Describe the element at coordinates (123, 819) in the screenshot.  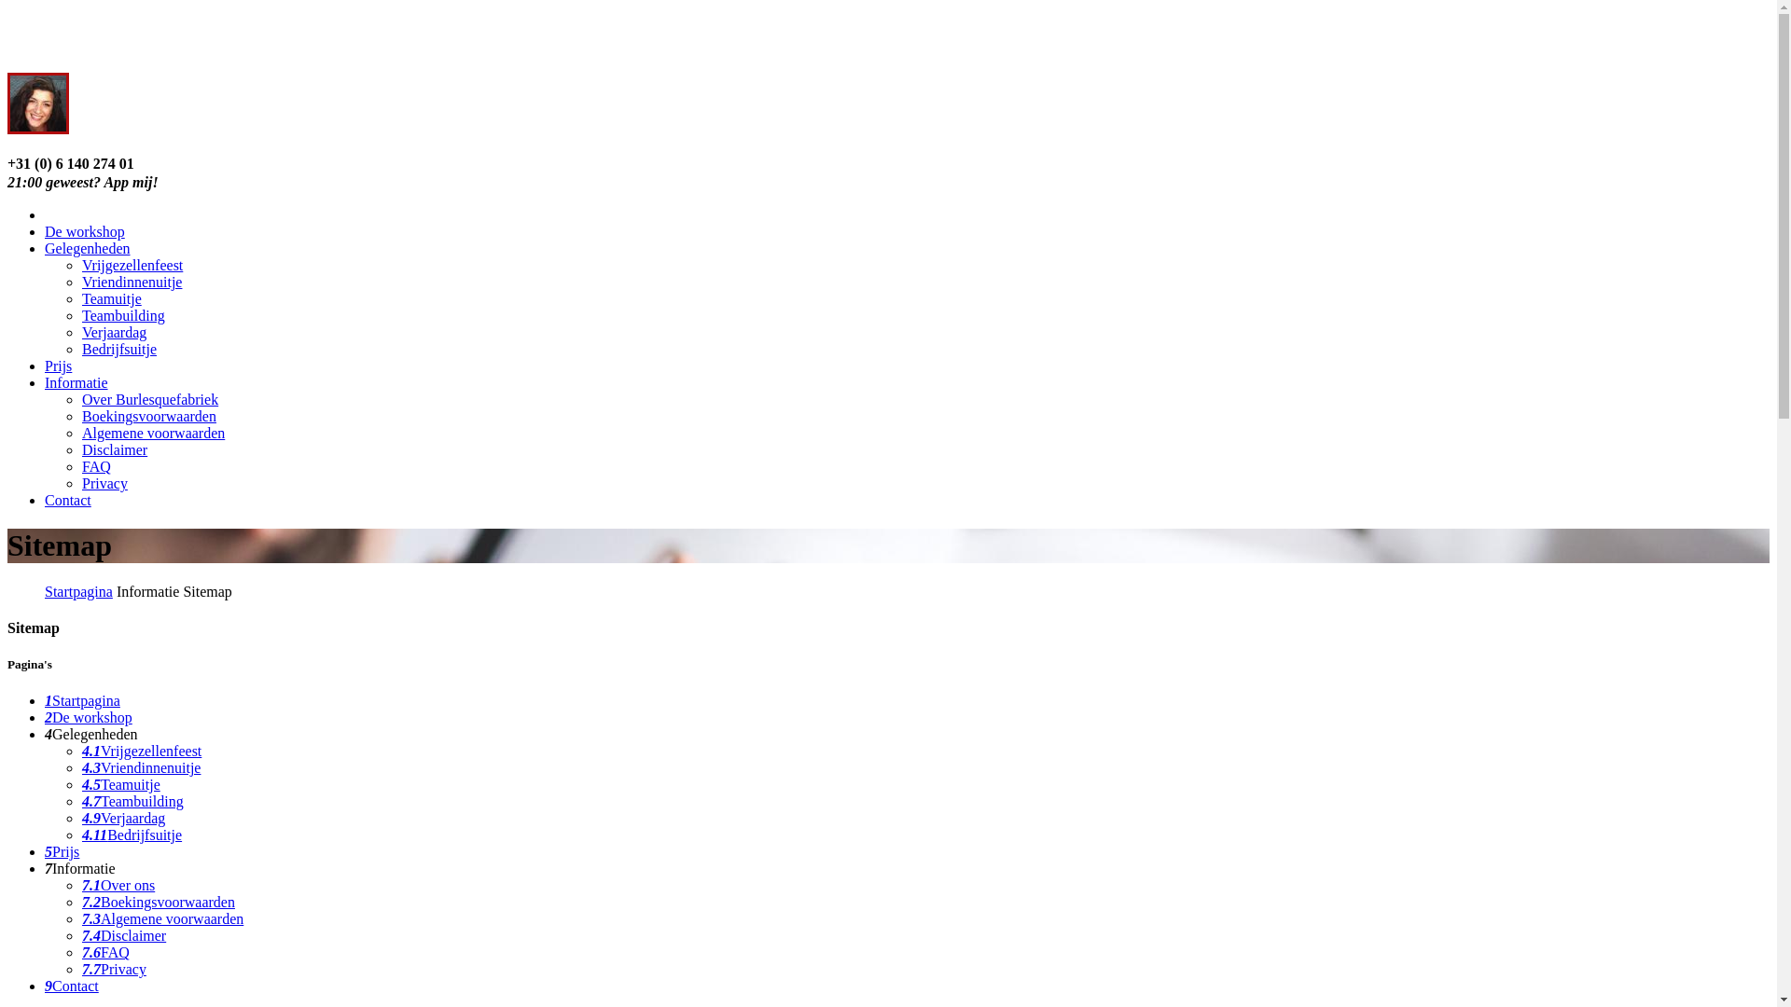
I see `4.9Verjaardag` at that location.